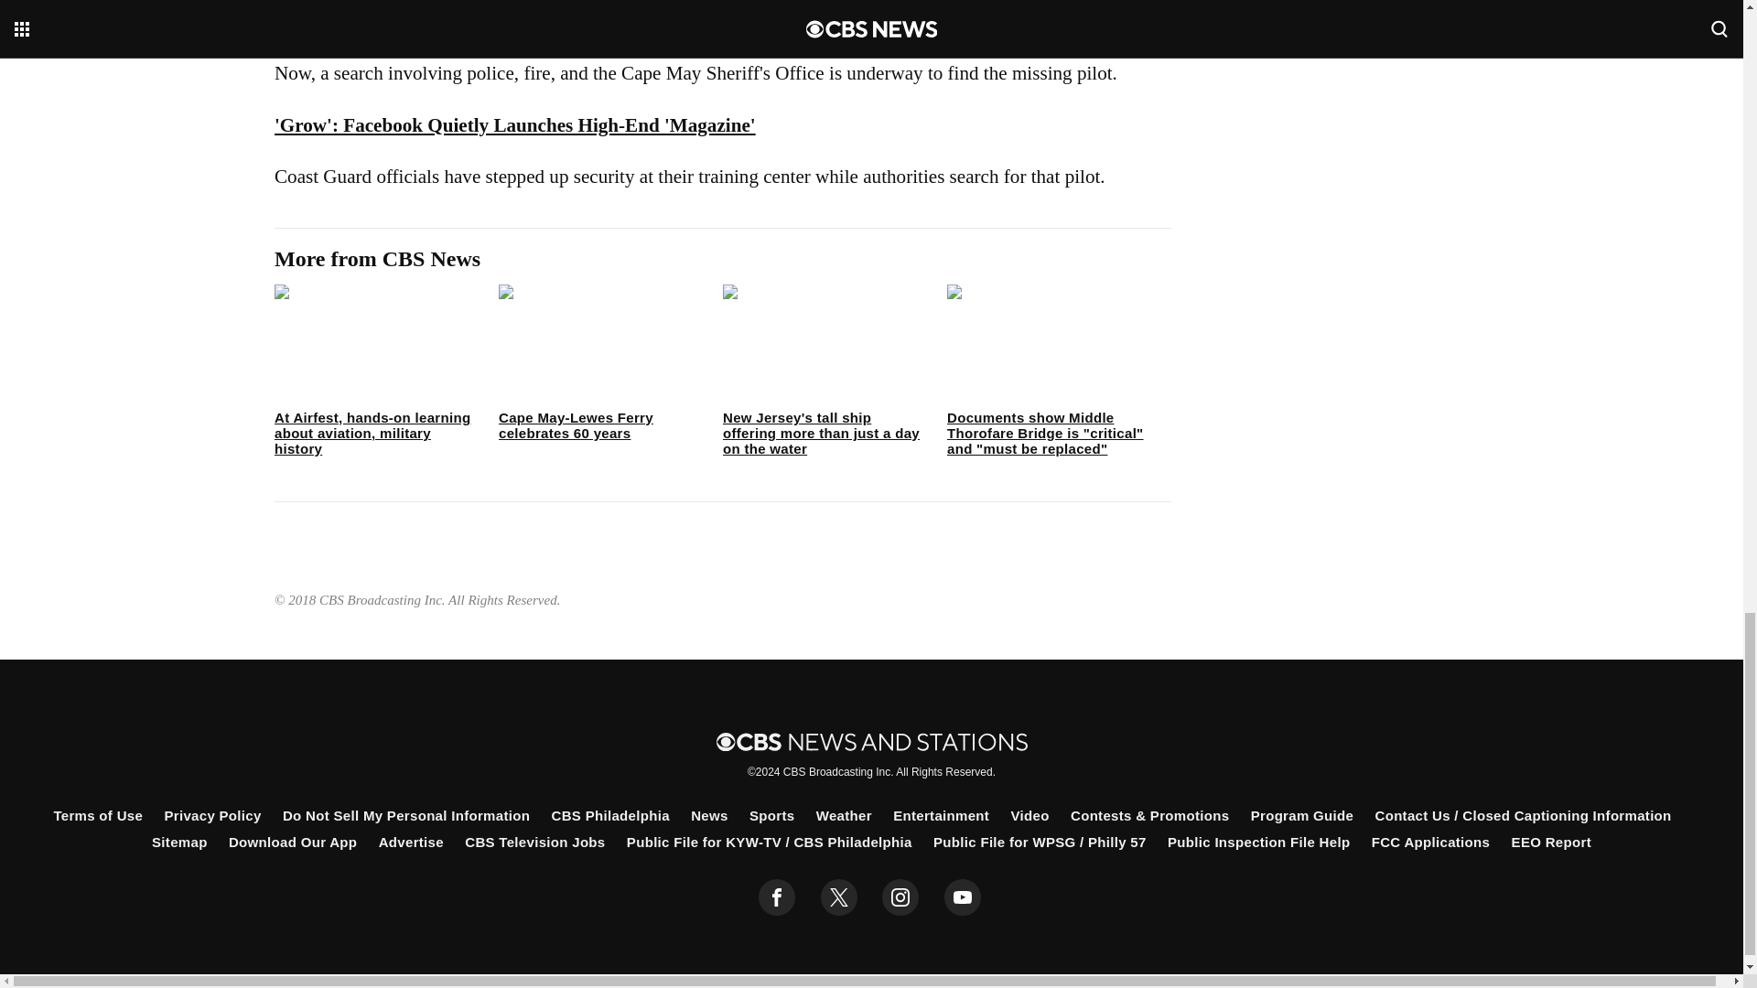  Describe the element at coordinates (963, 897) in the screenshot. I see `youtube` at that location.